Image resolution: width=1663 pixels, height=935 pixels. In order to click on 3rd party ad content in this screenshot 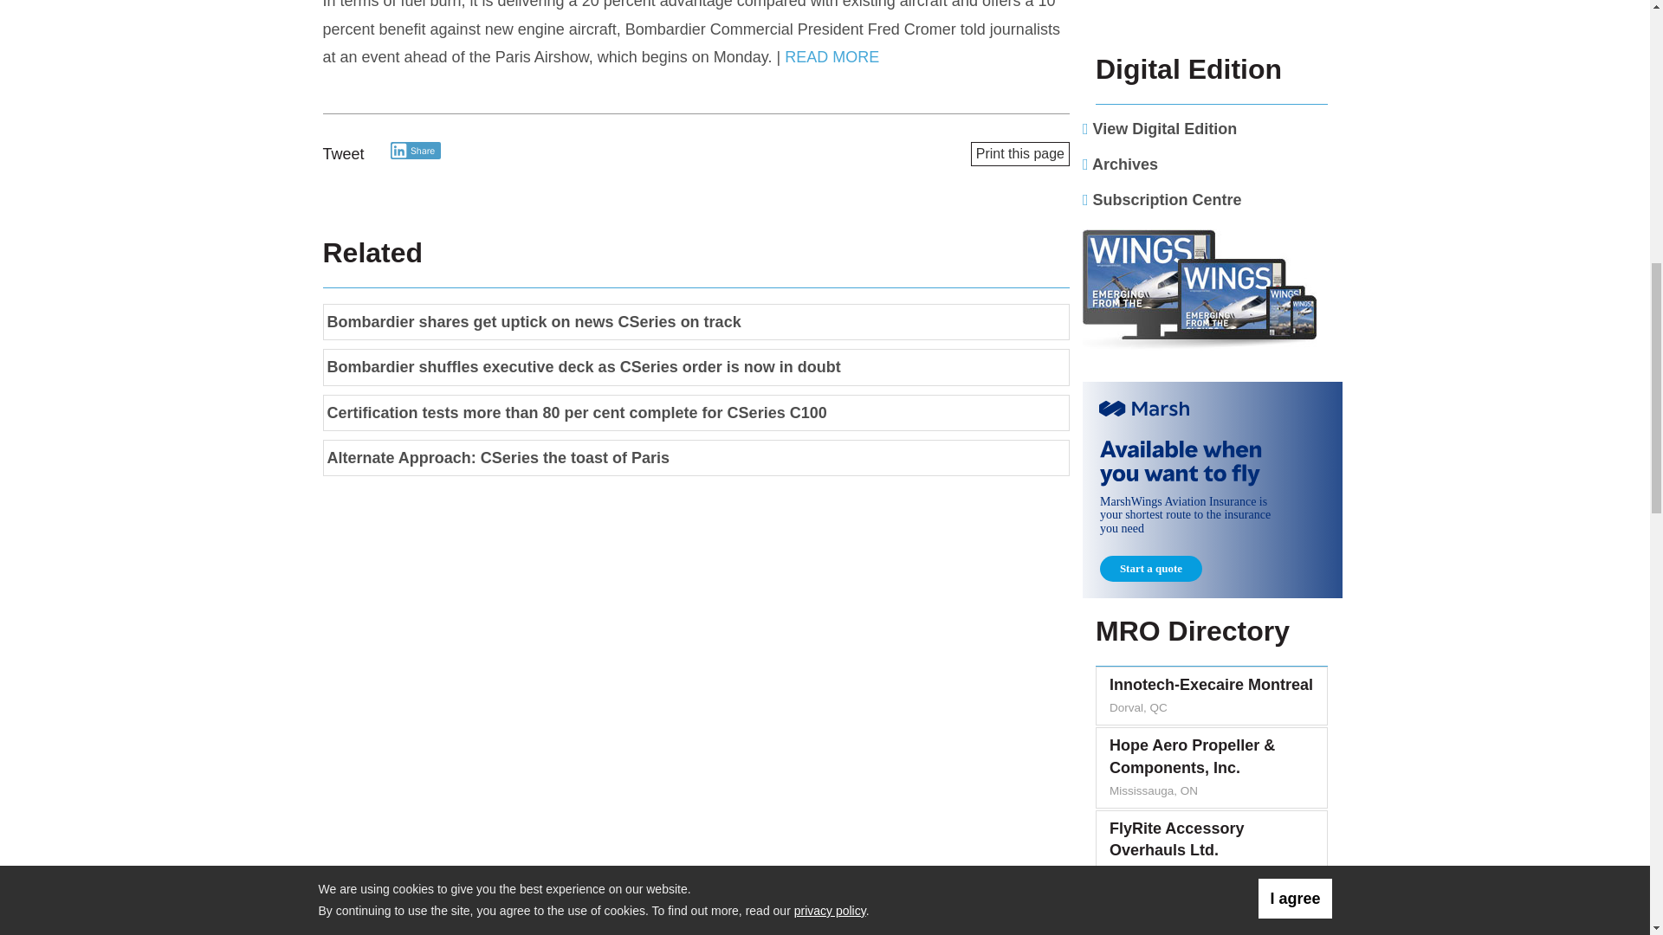, I will do `click(1212, 490)`.